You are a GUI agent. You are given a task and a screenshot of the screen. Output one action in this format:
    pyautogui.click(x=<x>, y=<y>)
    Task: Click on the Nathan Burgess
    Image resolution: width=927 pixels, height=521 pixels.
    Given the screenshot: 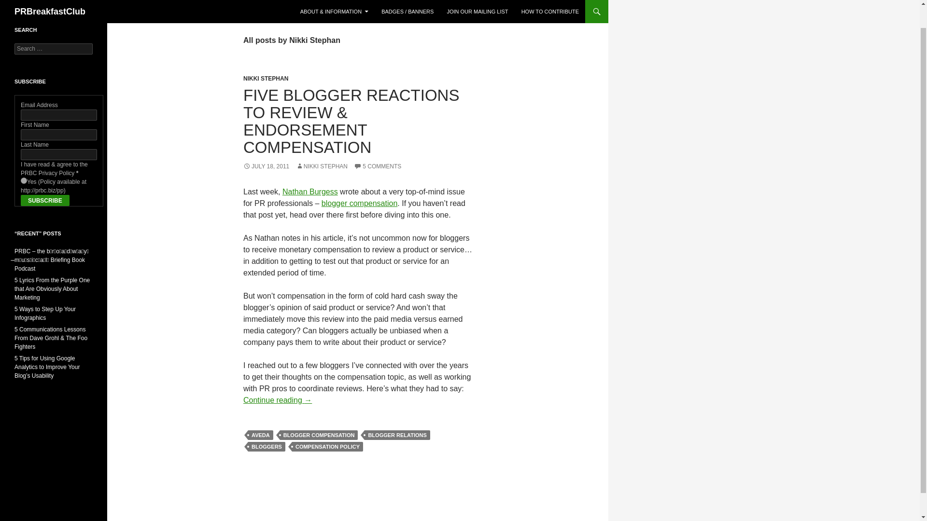 What is the action you would take?
    pyautogui.click(x=310, y=192)
    